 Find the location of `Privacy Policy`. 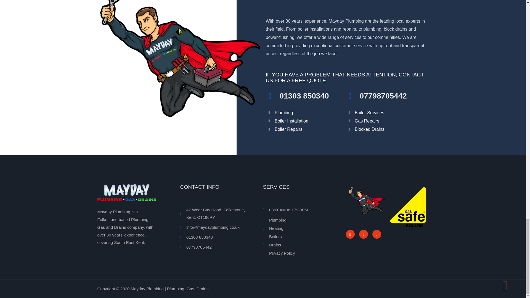

Privacy Policy is located at coordinates (295, 253).